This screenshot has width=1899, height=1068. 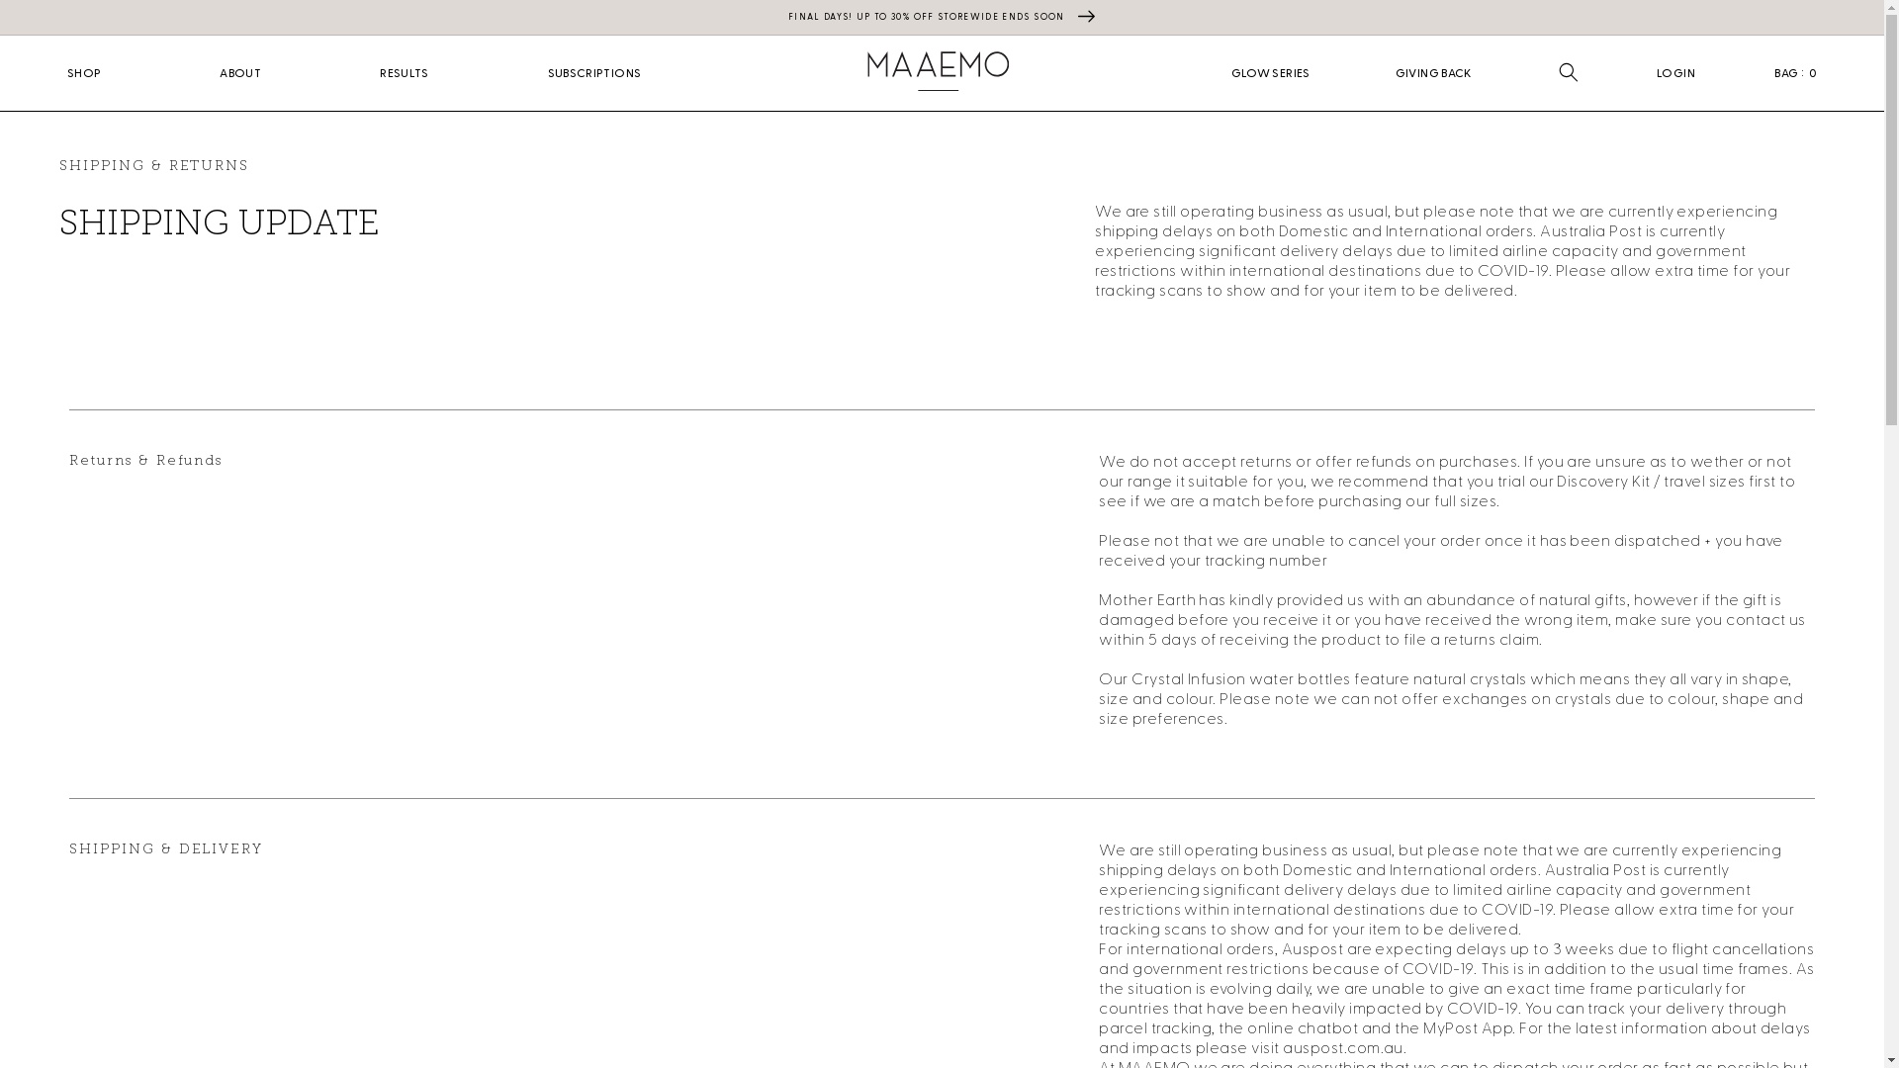 What do you see at coordinates (84, 73) in the screenshot?
I see `SHOP` at bounding box center [84, 73].